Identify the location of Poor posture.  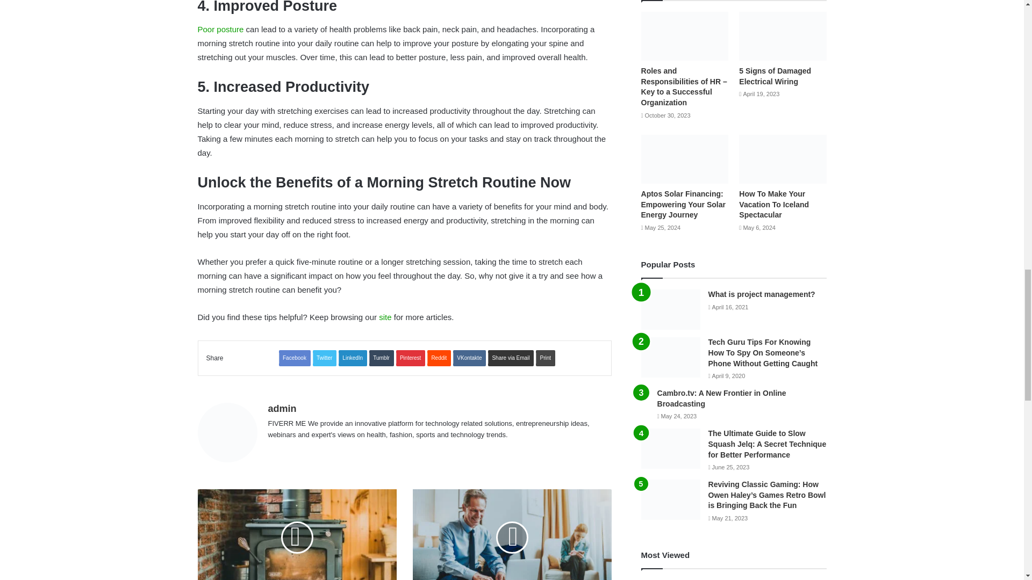
(220, 29).